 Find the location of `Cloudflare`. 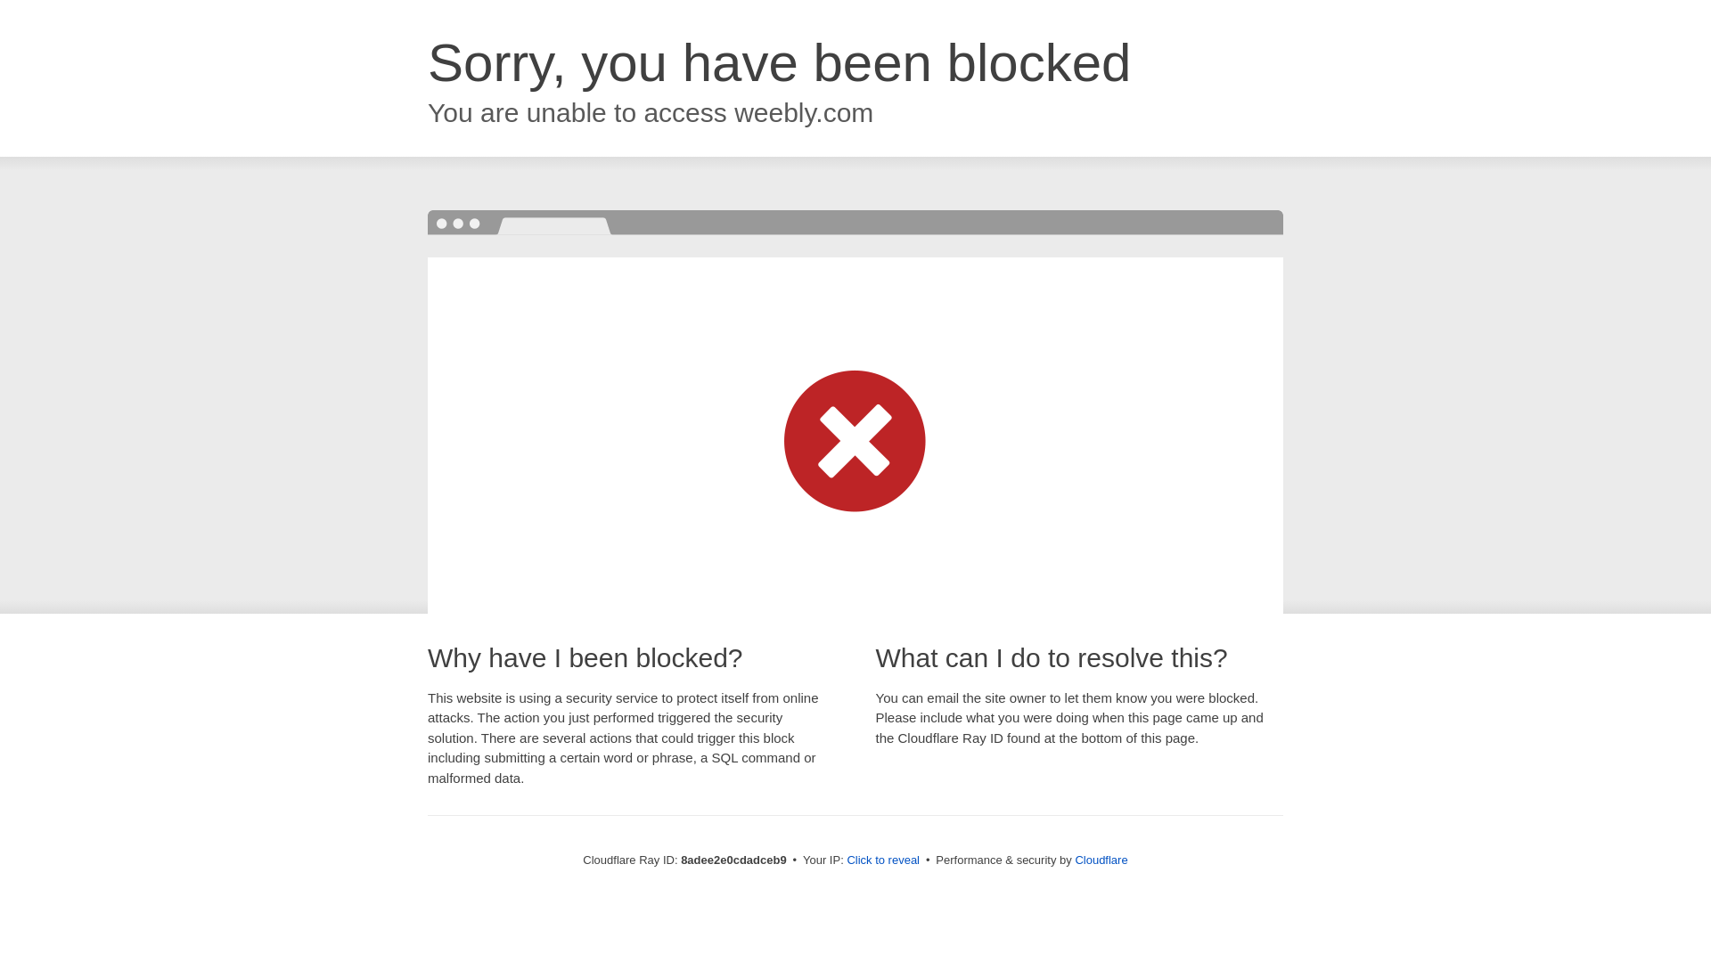

Cloudflare is located at coordinates (1101, 860).